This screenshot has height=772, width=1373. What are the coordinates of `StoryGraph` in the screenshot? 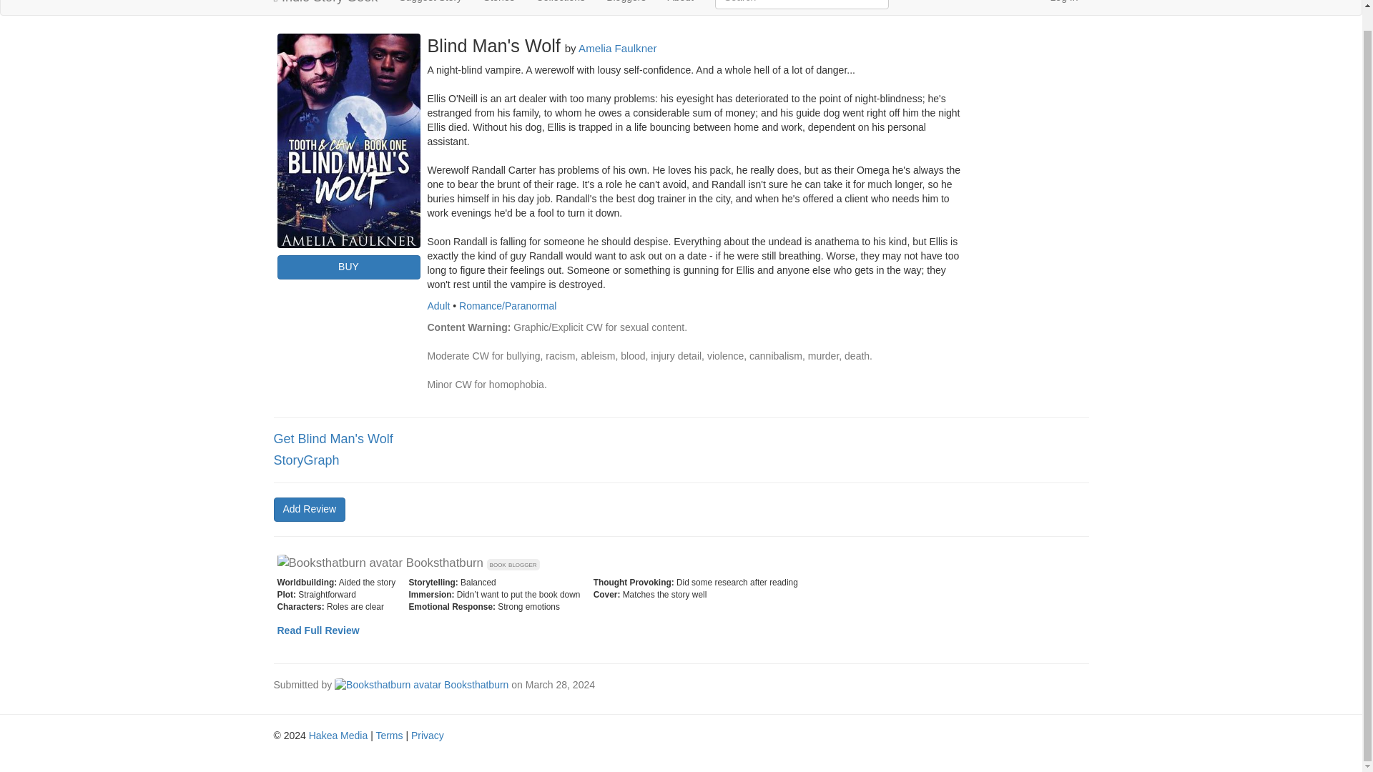 It's located at (306, 460).